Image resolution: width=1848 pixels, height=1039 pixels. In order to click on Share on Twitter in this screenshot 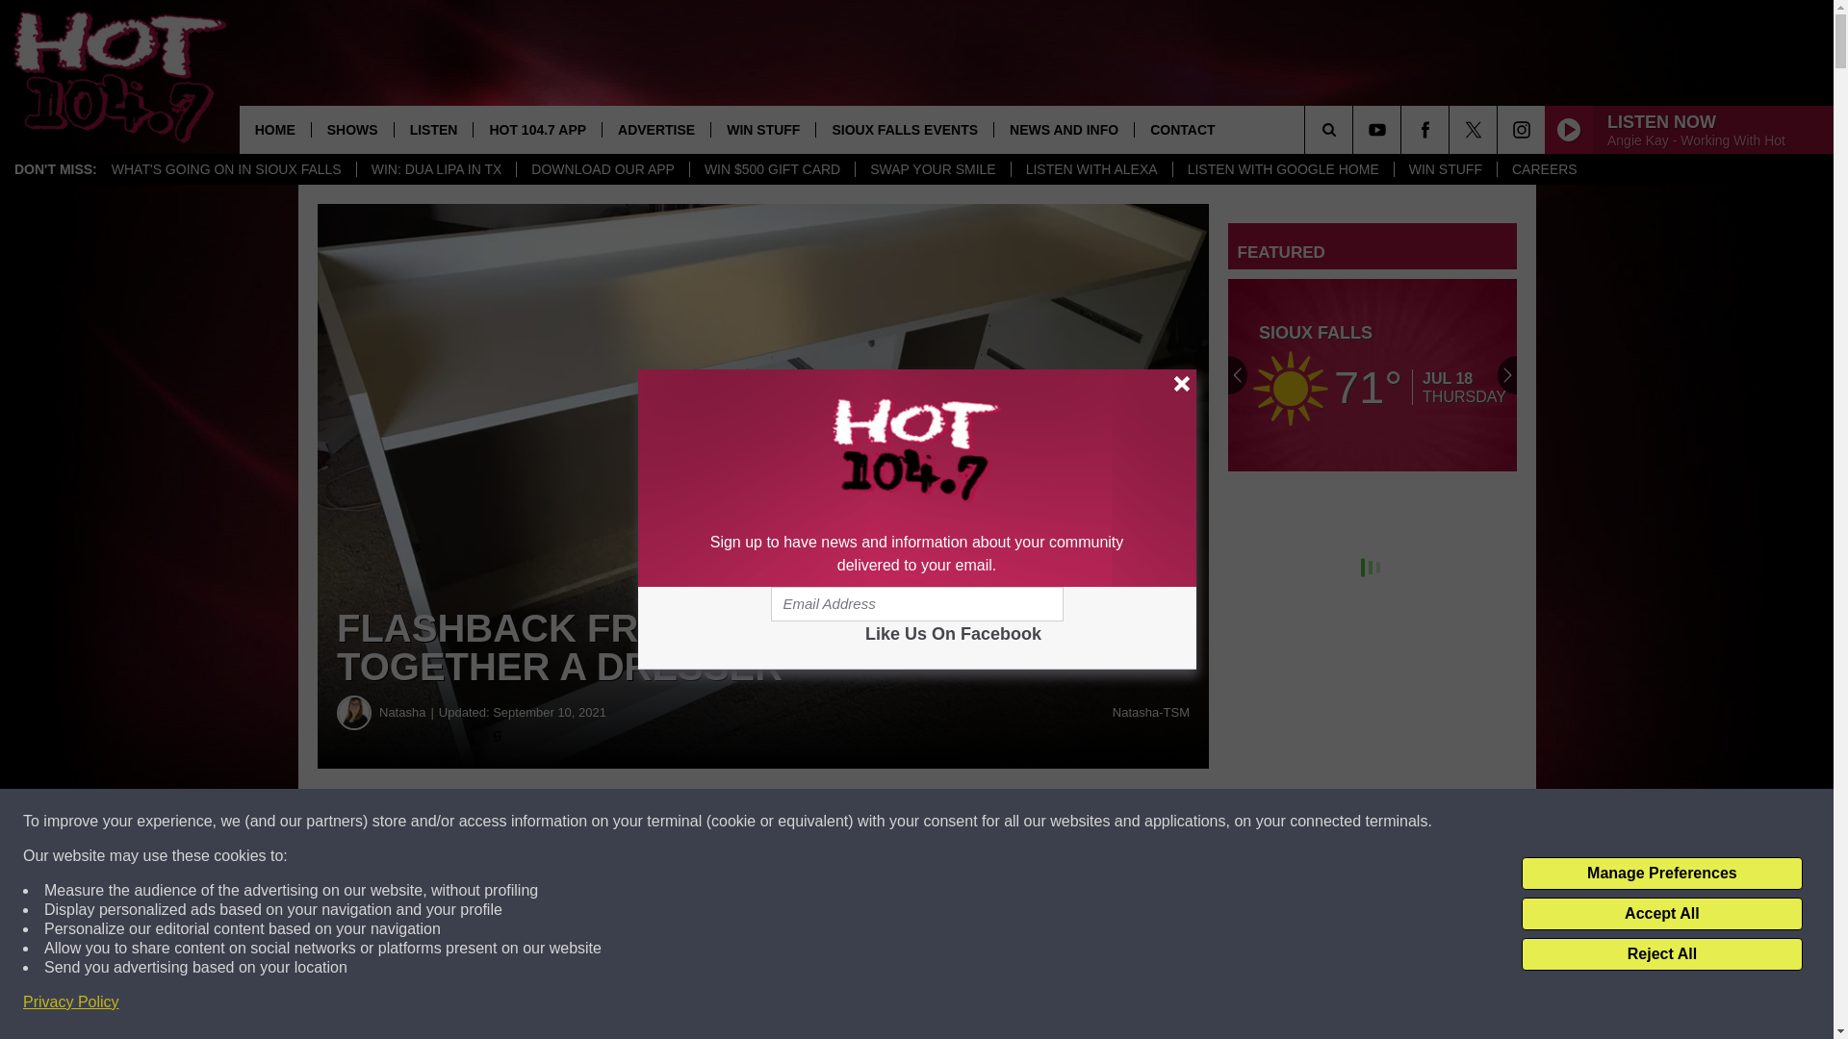, I will do `click(941, 822)`.